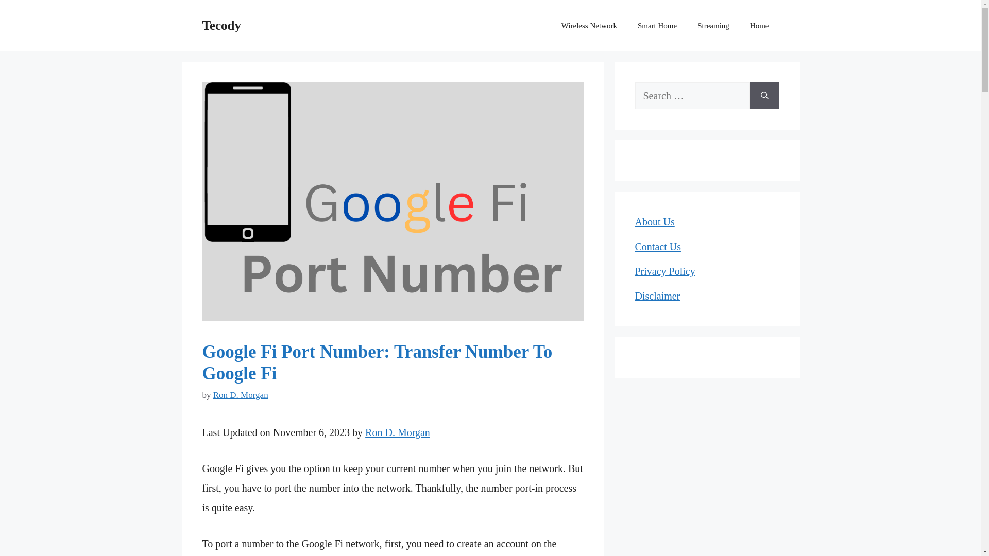 The height and width of the screenshot is (556, 989). What do you see at coordinates (241, 395) in the screenshot?
I see `Ron D. Morgan` at bounding box center [241, 395].